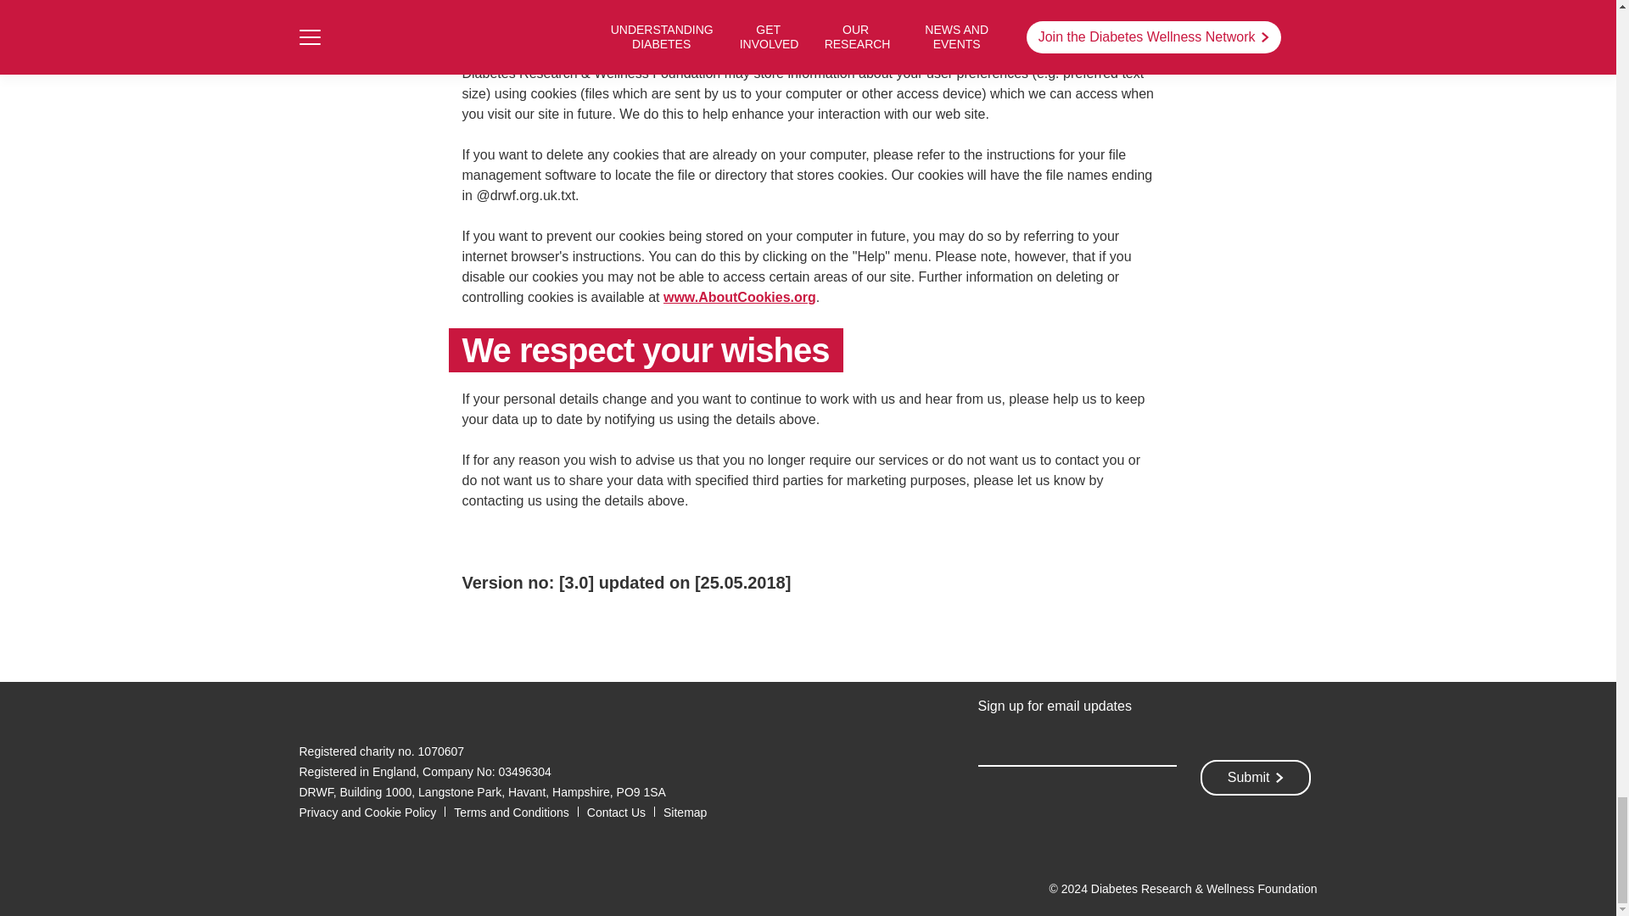 The height and width of the screenshot is (916, 1629). I want to click on Submit, so click(1256, 778).